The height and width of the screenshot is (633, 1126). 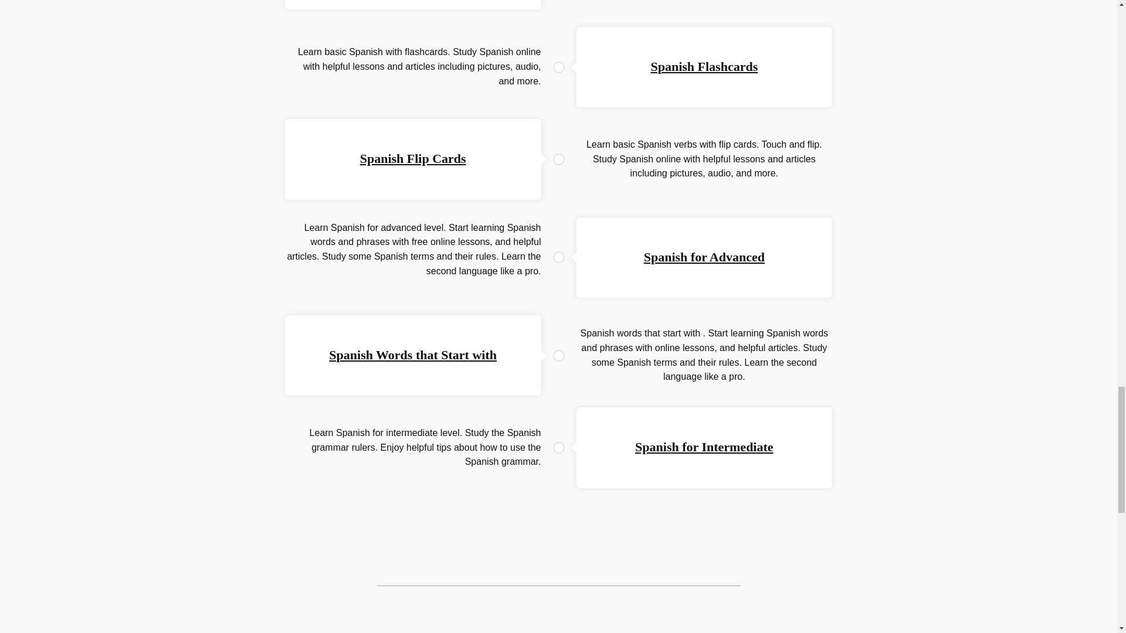 What do you see at coordinates (704, 67) in the screenshot?
I see `Spanish Flashcards` at bounding box center [704, 67].